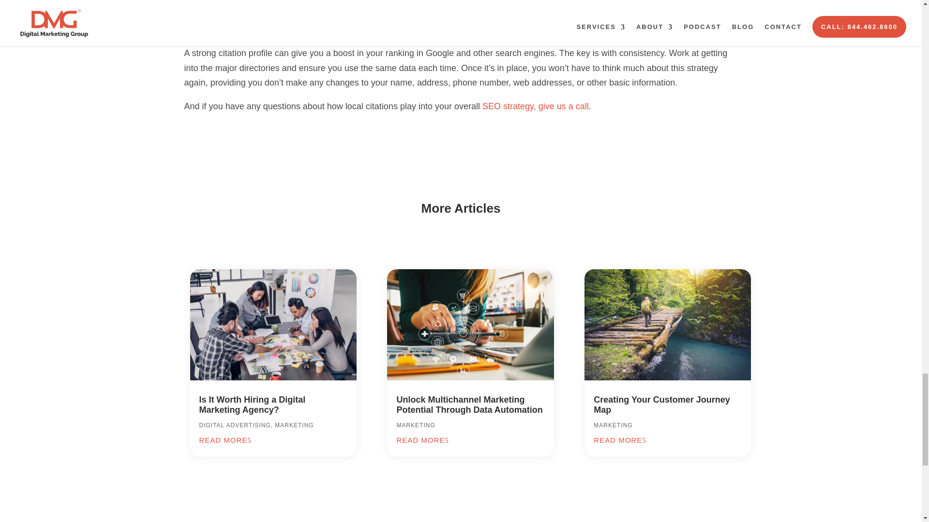 This screenshot has width=929, height=522. What do you see at coordinates (535, 106) in the screenshot?
I see `SEO strategy, give us a call` at bounding box center [535, 106].